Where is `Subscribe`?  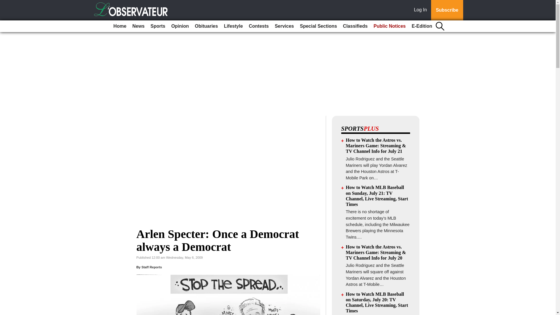
Subscribe is located at coordinates (447, 10).